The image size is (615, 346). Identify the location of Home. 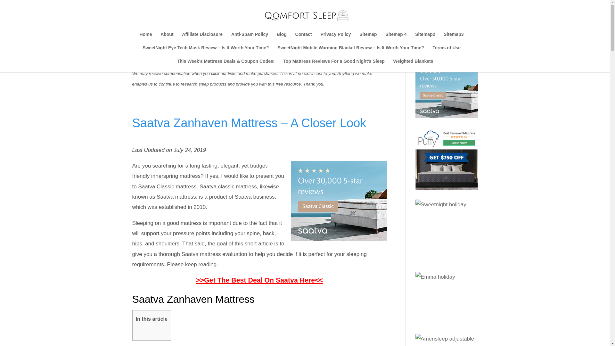
(145, 38).